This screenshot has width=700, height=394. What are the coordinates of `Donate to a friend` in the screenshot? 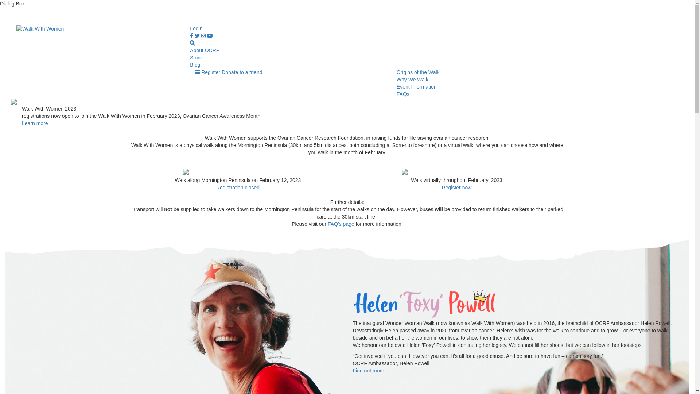 It's located at (242, 72).